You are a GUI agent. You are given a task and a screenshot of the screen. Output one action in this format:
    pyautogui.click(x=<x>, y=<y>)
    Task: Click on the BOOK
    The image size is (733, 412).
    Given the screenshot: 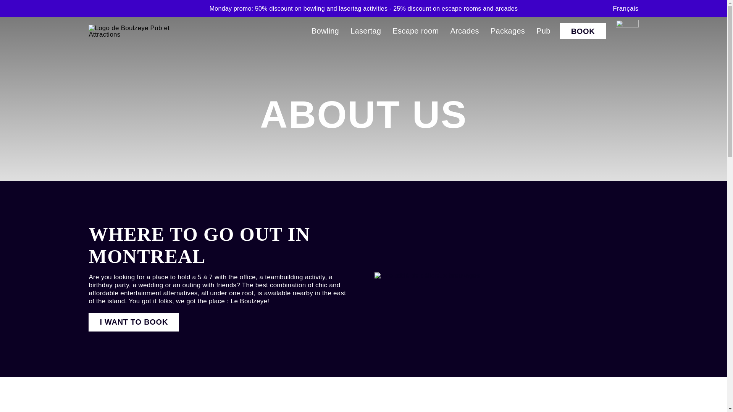 What is the action you would take?
    pyautogui.click(x=583, y=31)
    